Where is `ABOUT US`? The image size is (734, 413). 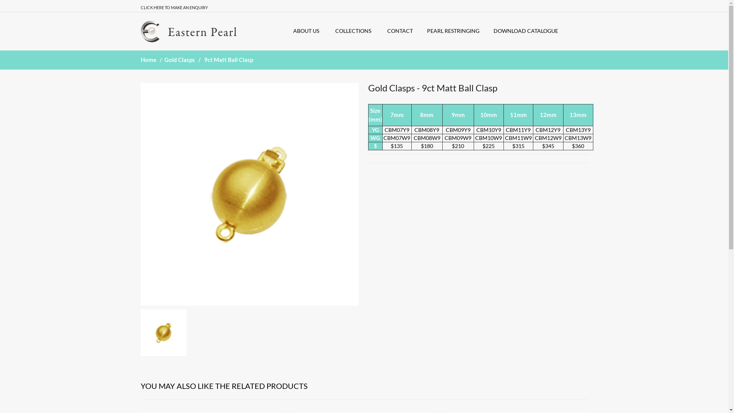
ABOUT US is located at coordinates (309, 31).